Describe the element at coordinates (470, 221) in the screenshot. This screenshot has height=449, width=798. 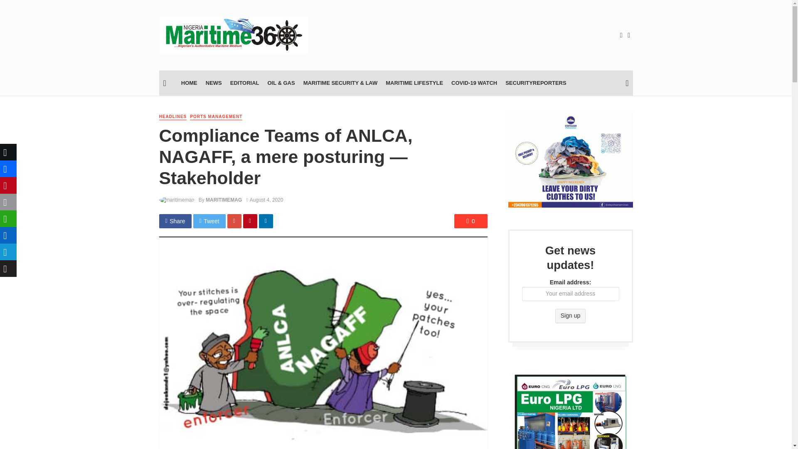
I see `0` at that location.